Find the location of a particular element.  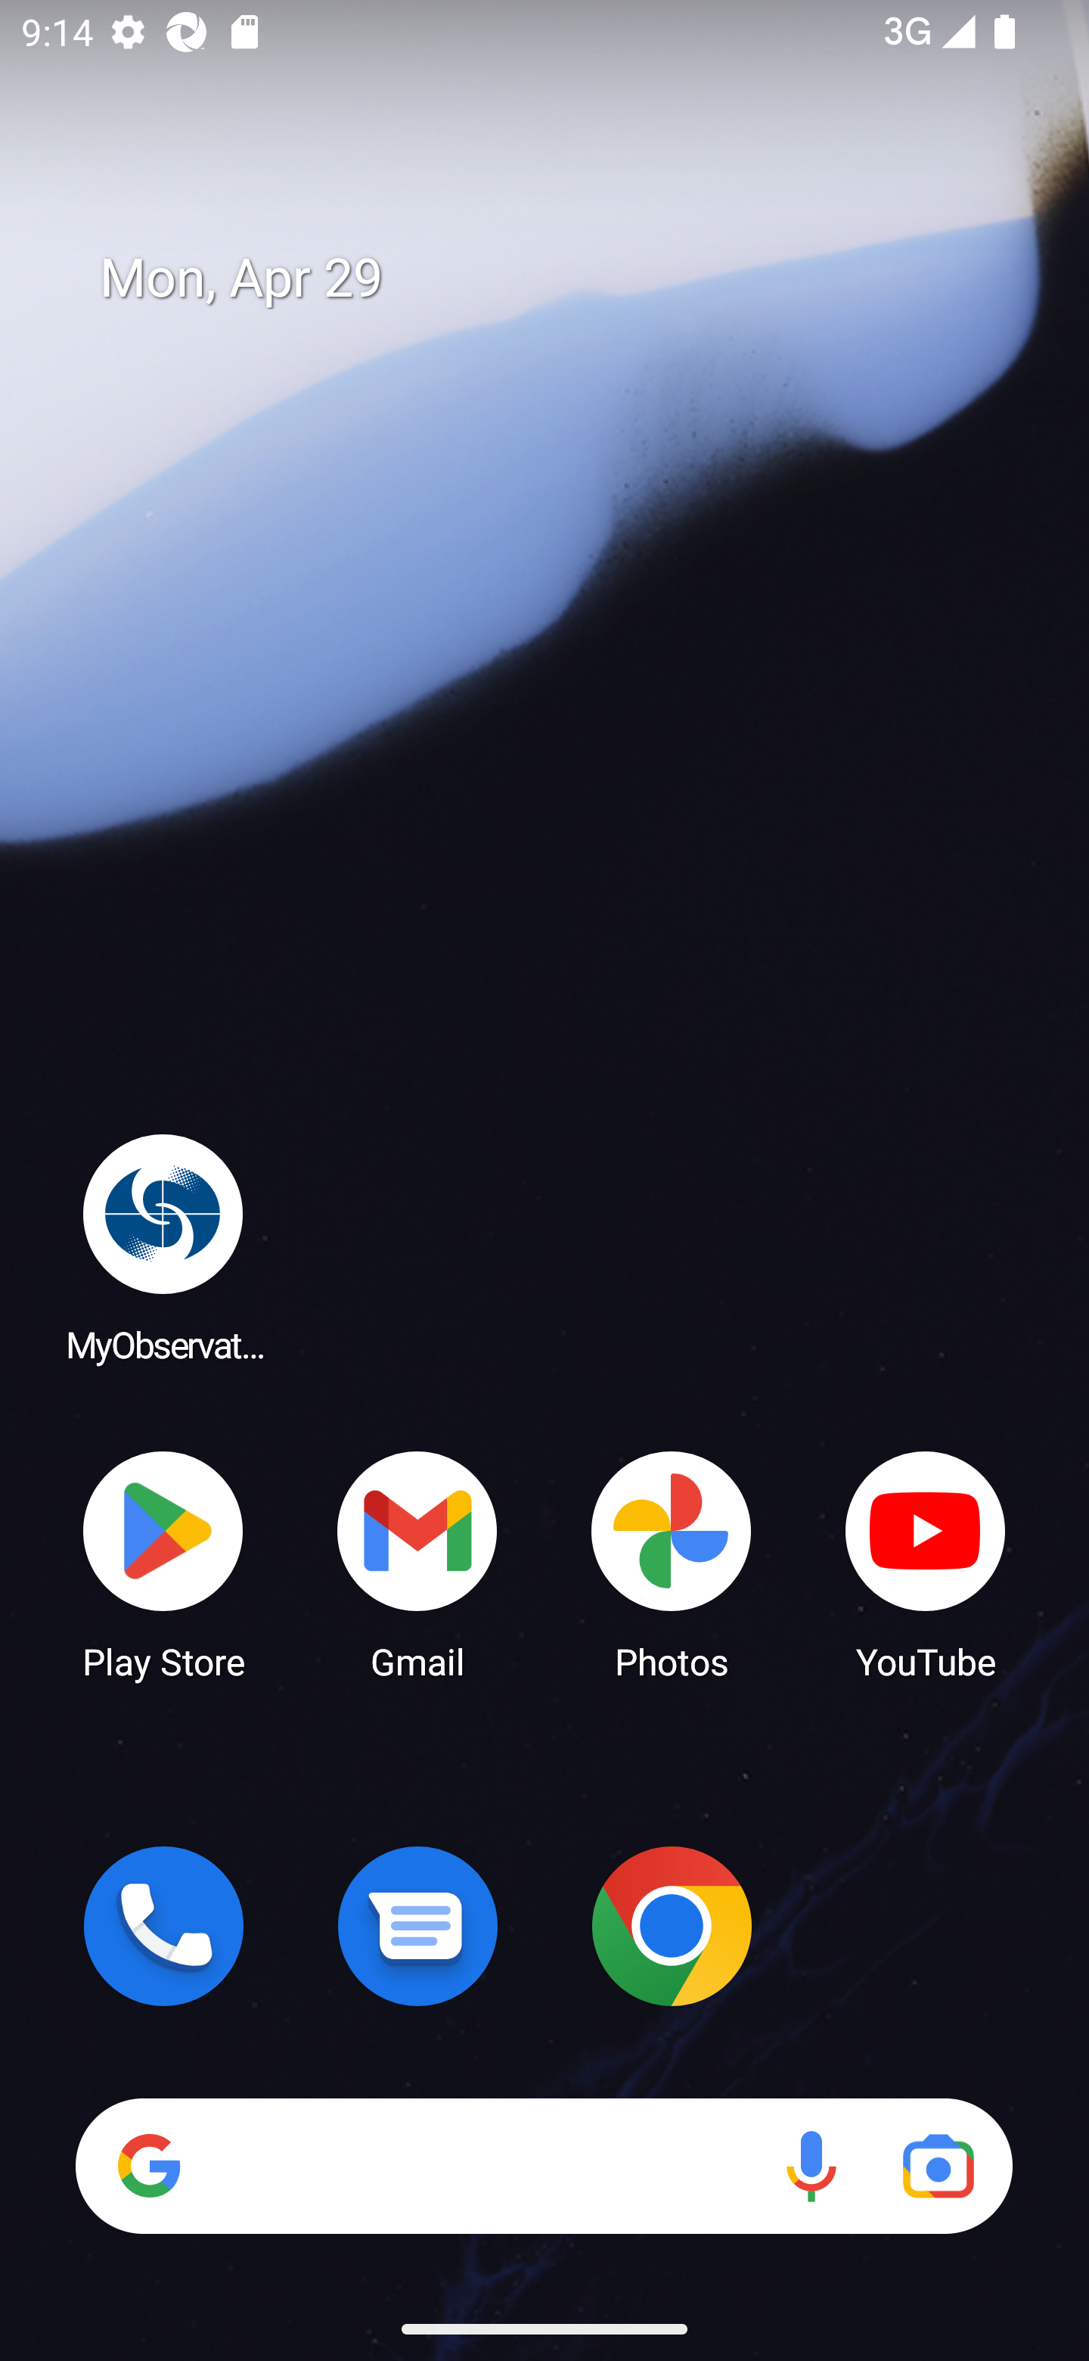

Mon, Apr 29 is located at coordinates (566, 278).